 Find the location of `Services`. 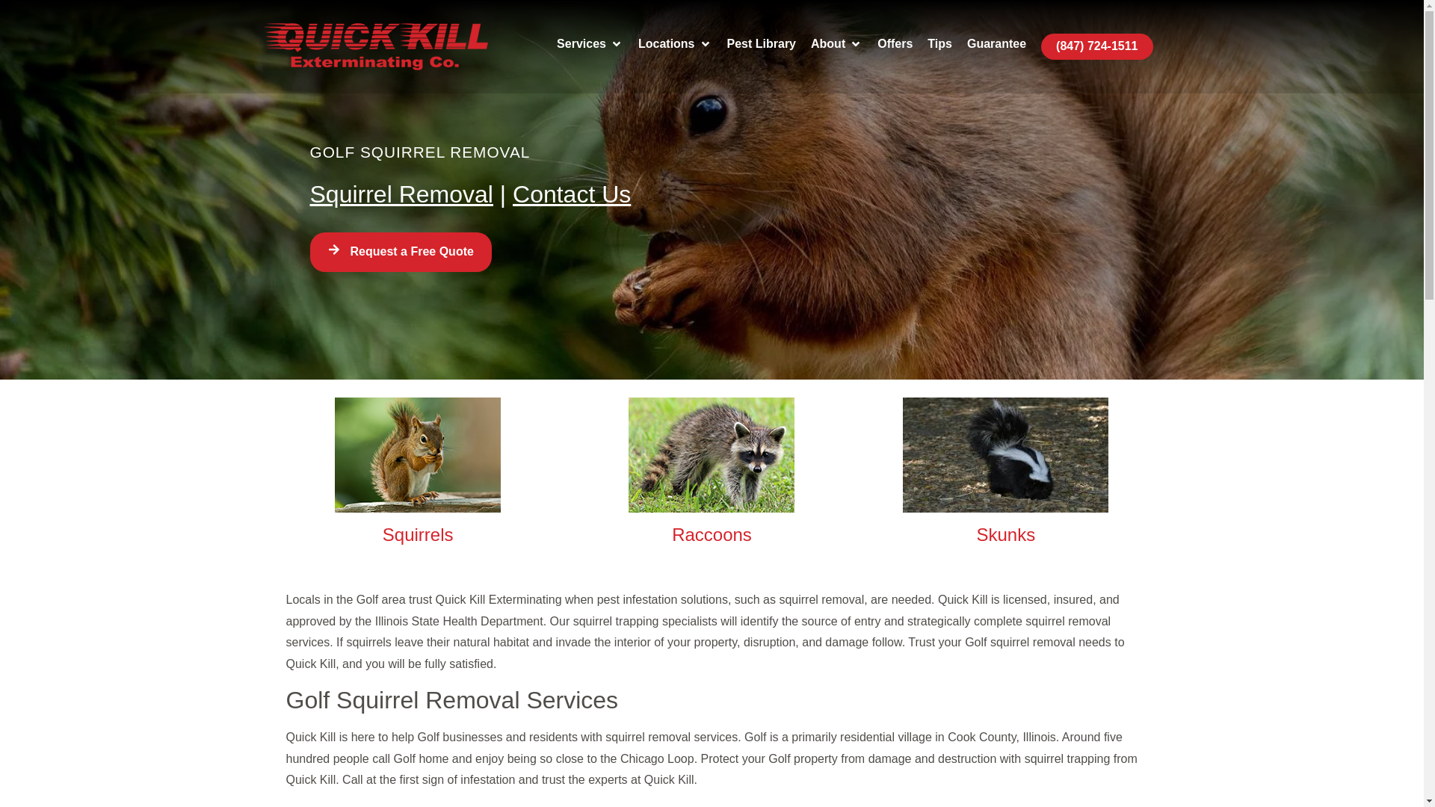

Services is located at coordinates (581, 45).